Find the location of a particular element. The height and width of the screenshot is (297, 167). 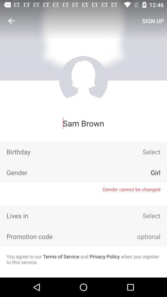

launch icon at the top right corner is located at coordinates (153, 21).